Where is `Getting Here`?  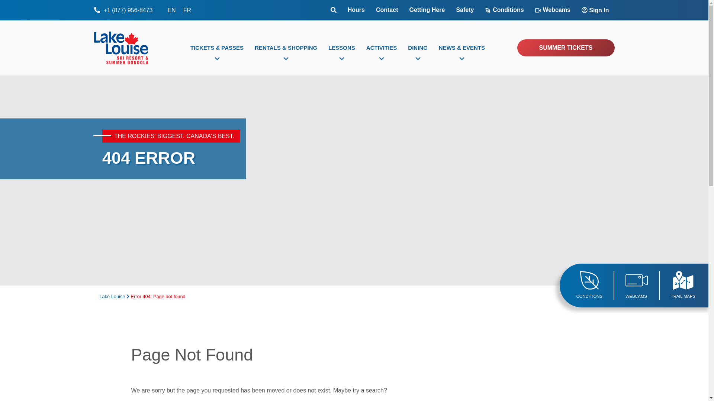
Getting Here is located at coordinates (427, 10).